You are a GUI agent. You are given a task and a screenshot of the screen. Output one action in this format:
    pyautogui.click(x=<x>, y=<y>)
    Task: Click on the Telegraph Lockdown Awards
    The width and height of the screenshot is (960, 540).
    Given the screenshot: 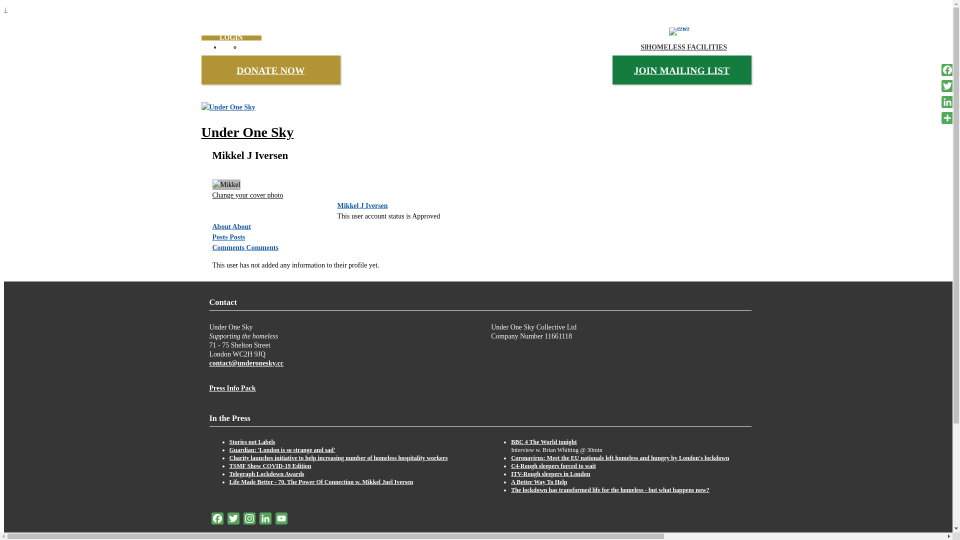 What is the action you would take?
    pyautogui.click(x=266, y=474)
    